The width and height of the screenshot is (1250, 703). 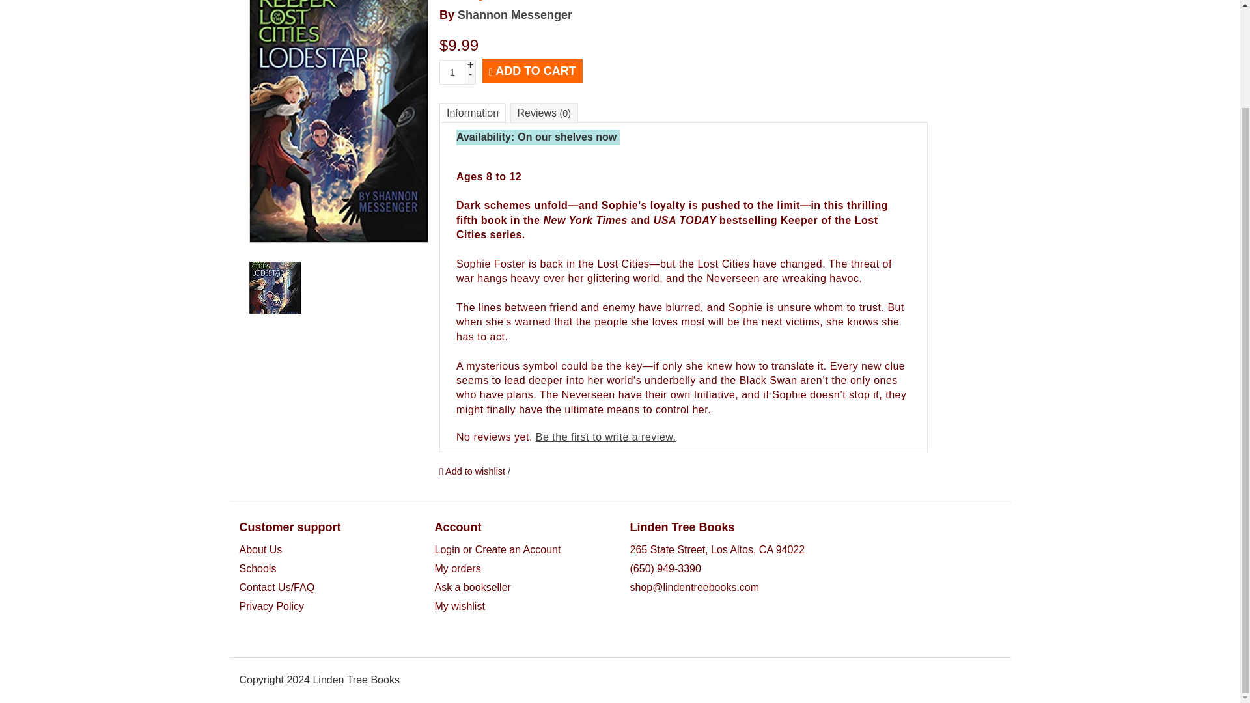 I want to click on Aladdin Keeper of the Lost Cities 05 Lodestar, so click(x=275, y=287).